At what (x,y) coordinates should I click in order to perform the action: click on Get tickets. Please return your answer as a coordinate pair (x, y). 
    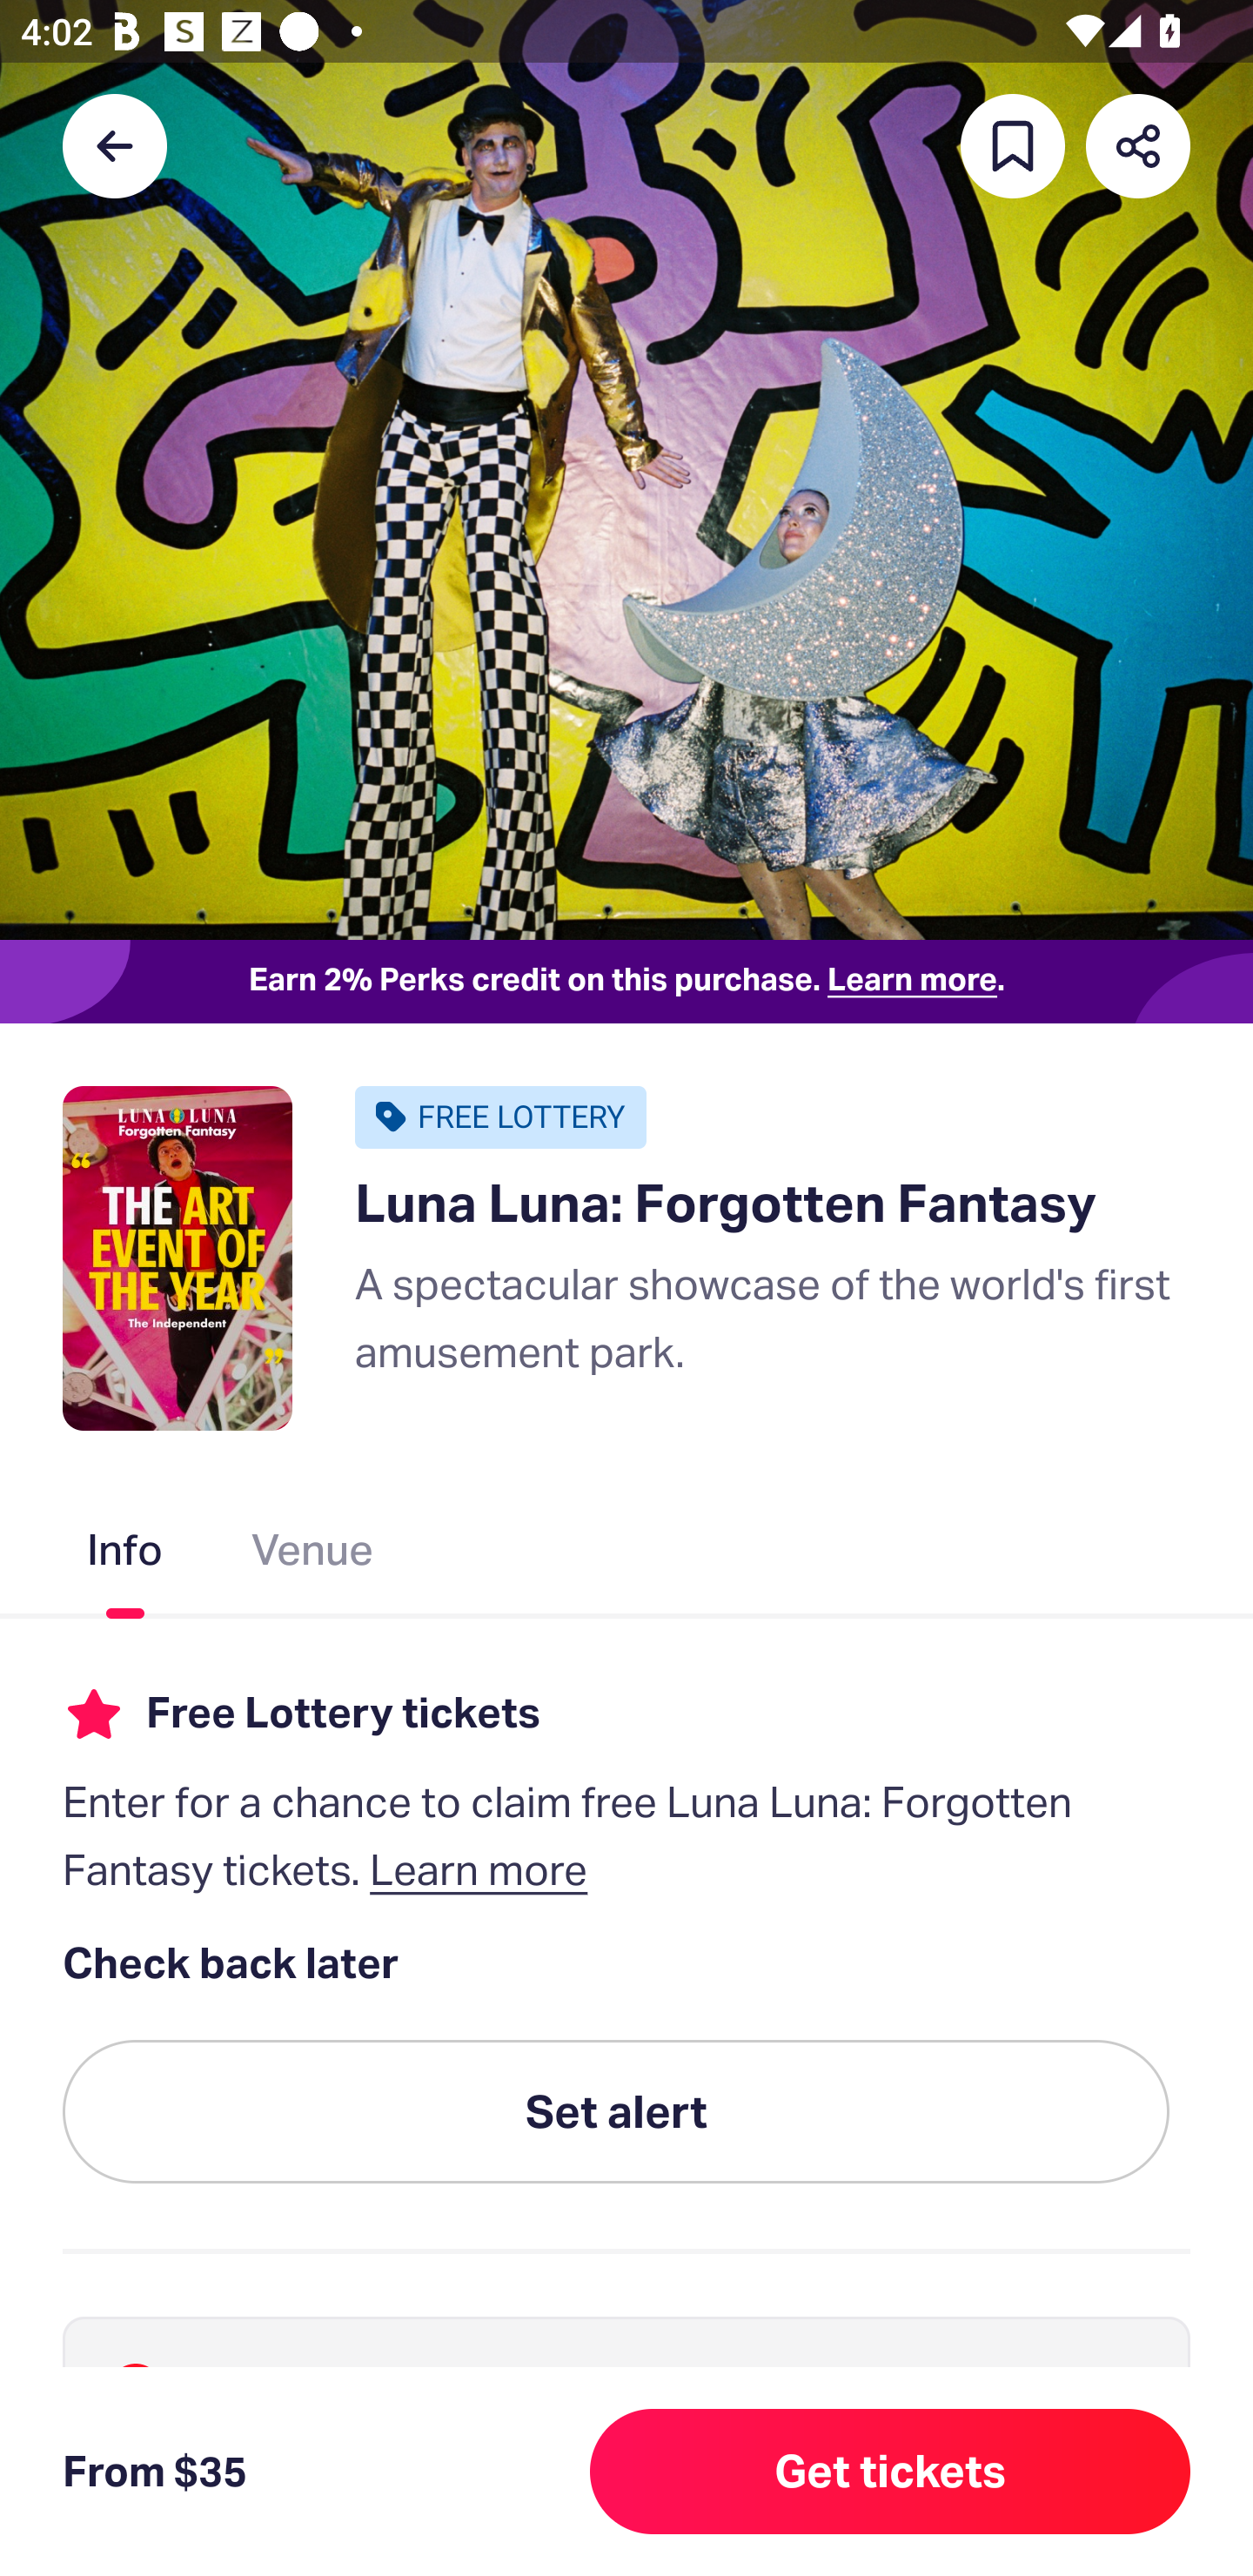
    Looking at the image, I should click on (890, 2472).